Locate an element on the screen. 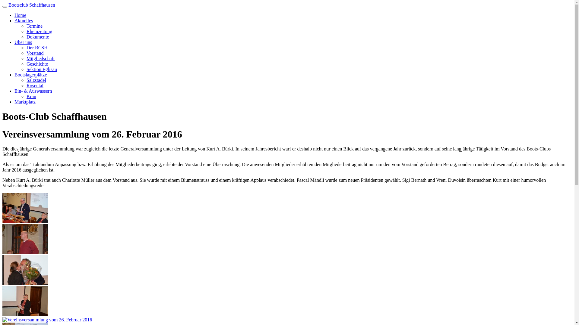 This screenshot has width=579, height=325. Vereinsversammlung vom 26. Februar 2016 is located at coordinates (25, 314).